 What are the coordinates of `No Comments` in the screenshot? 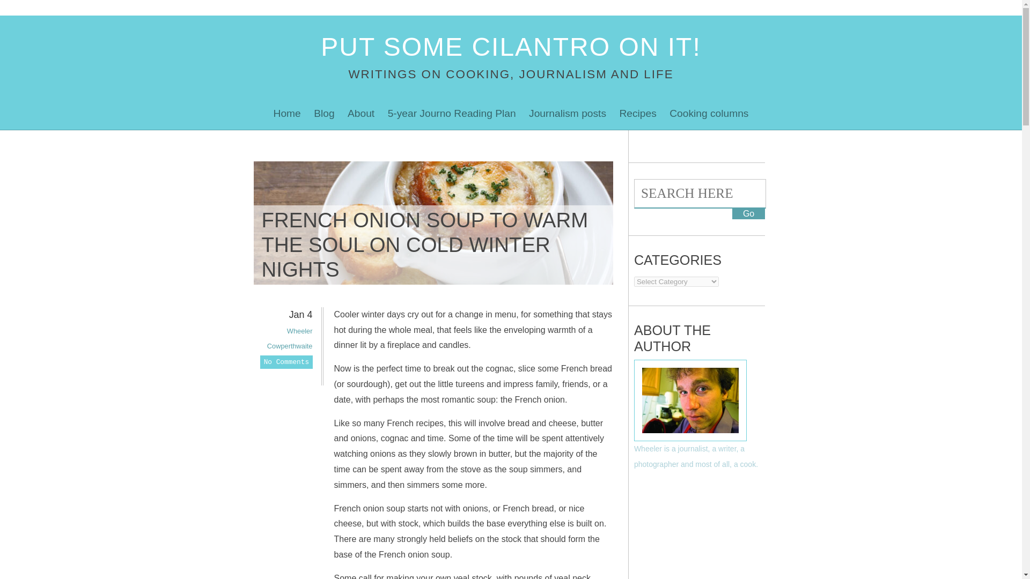 It's located at (286, 362).